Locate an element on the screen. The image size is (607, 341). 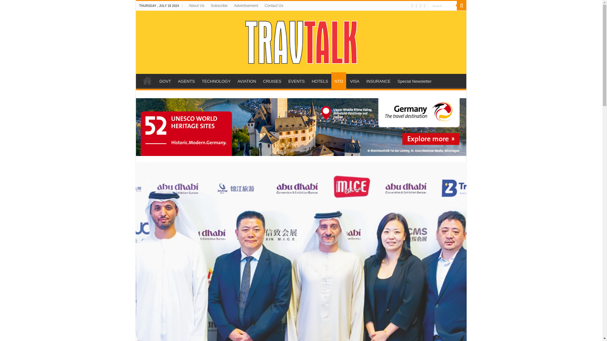
Advertisement is located at coordinates (246, 6).